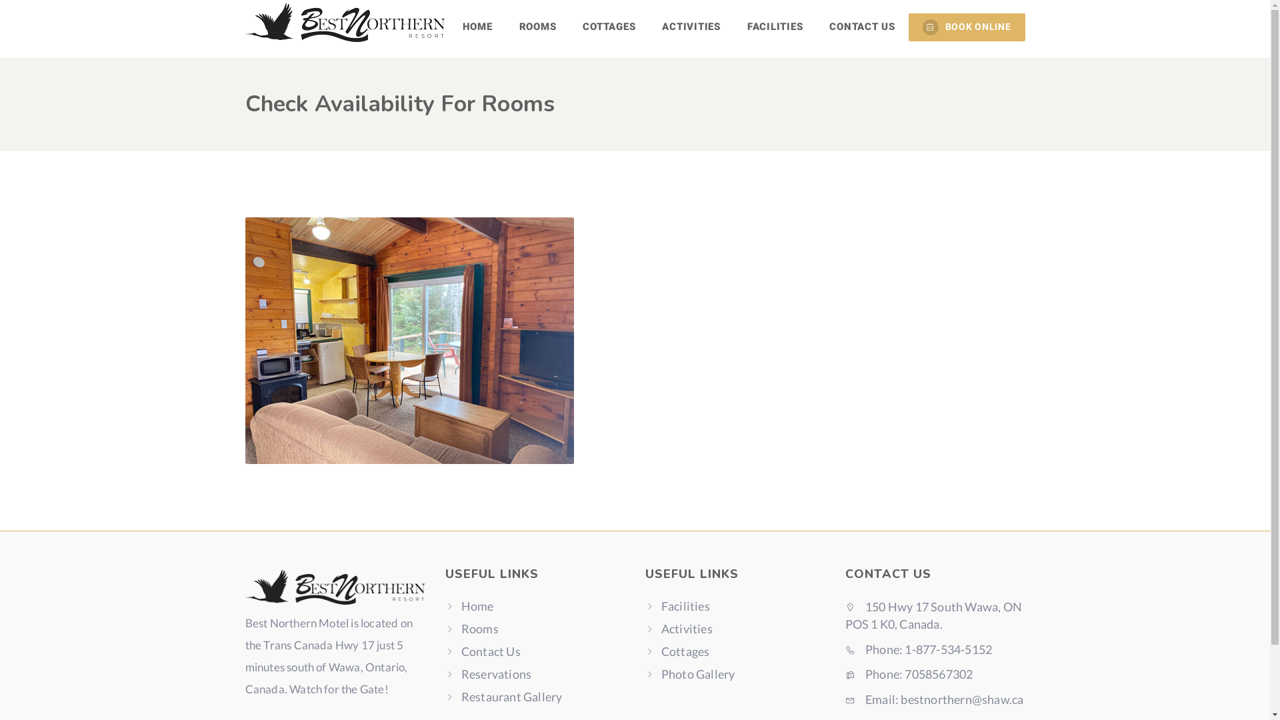  What do you see at coordinates (609, 27) in the screenshot?
I see `COTTAGES` at bounding box center [609, 27].